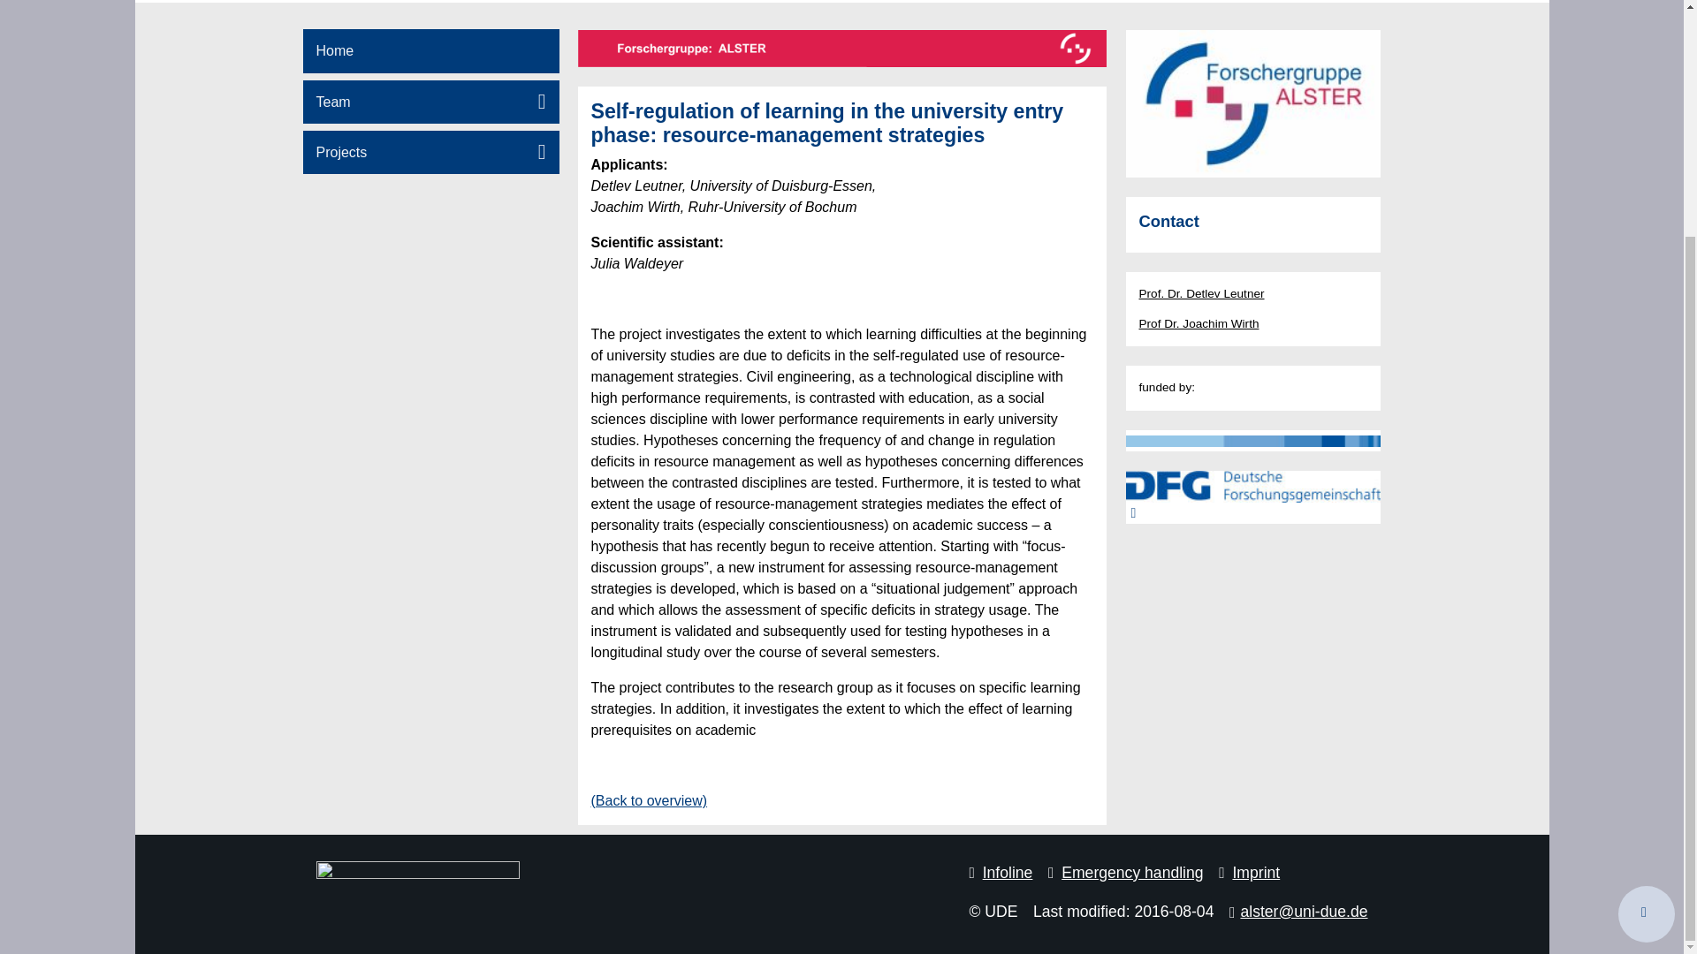 The image size is (1697, 954). I want to click on Home, so click(430, 51).